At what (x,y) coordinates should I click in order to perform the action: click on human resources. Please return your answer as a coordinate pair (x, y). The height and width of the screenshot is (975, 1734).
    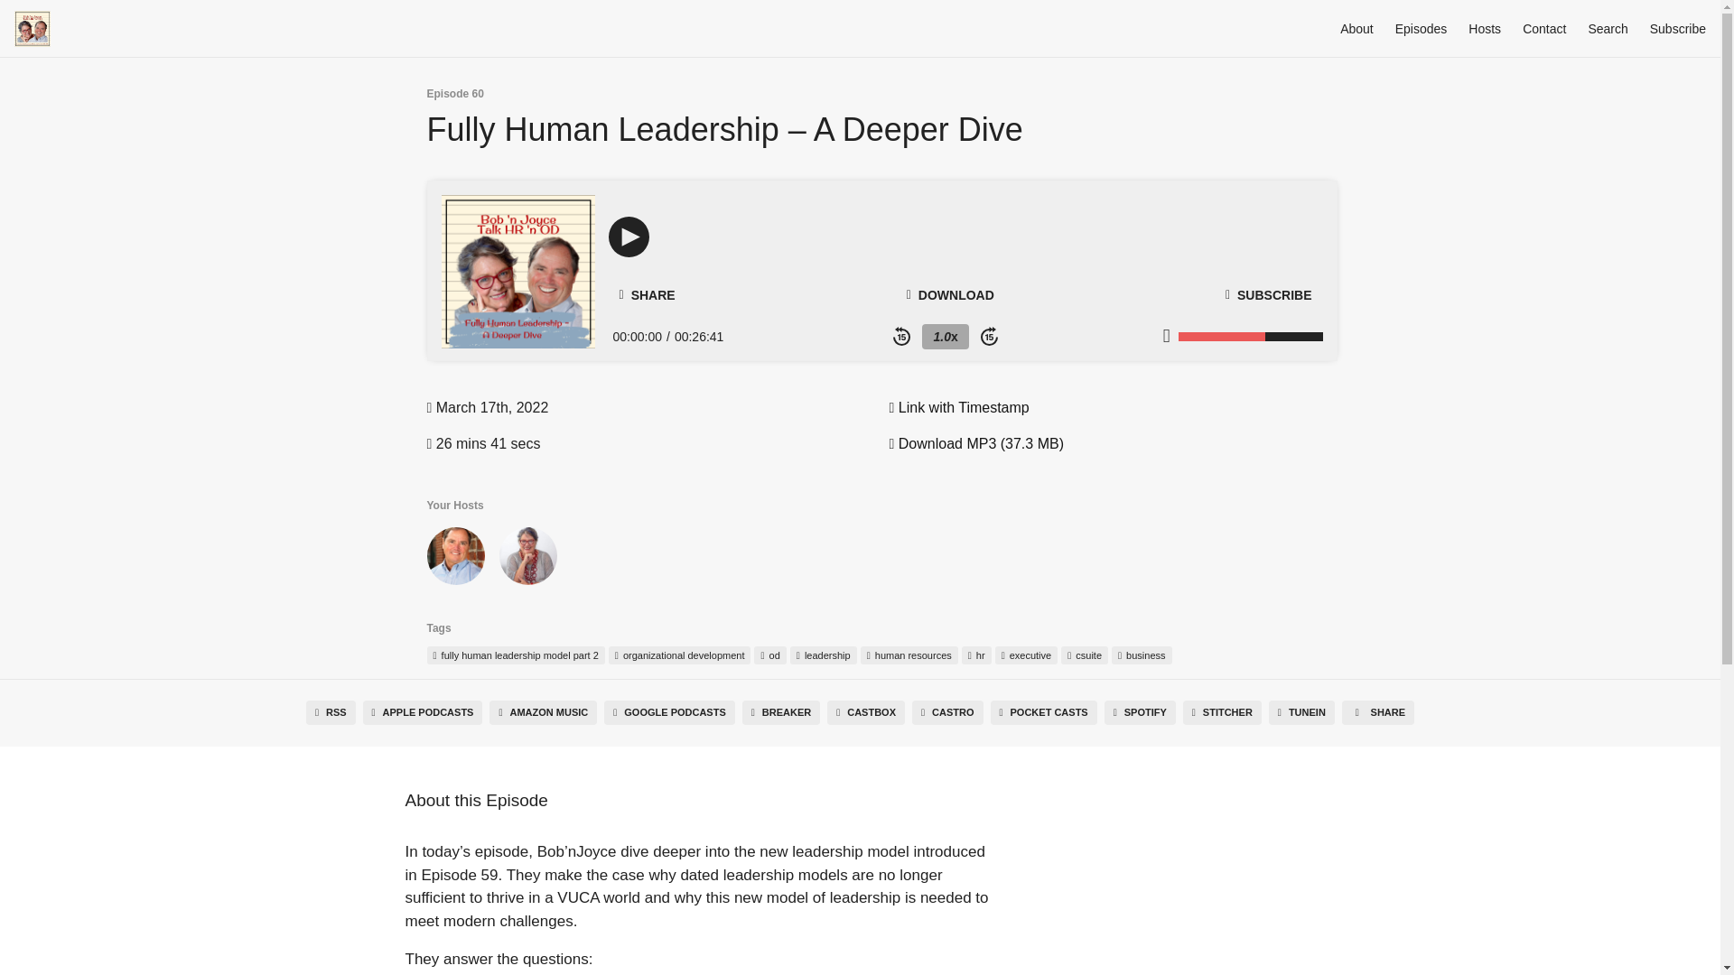
    Looking at the image, I should click on (909, 655).